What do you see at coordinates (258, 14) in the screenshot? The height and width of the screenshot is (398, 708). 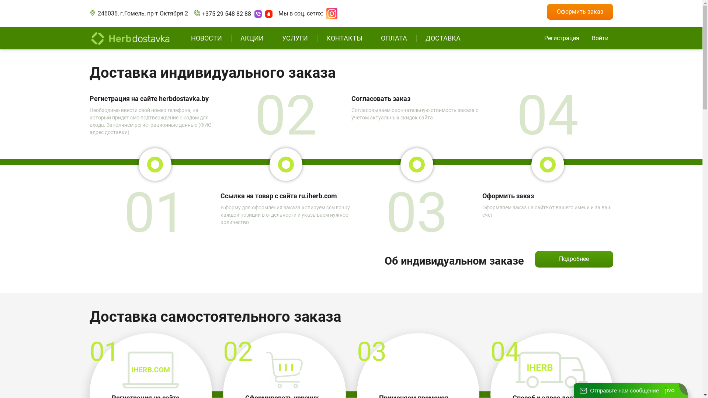 I see `VIBER: +375 29 548 82 88` at bounding box center [258, 14].